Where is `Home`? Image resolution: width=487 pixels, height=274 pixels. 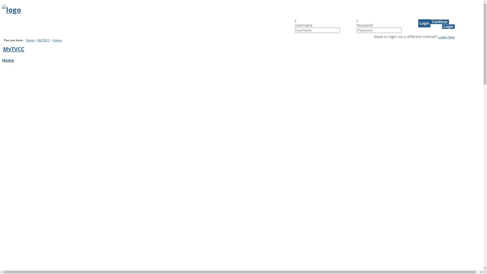
Home is located at coordinates (8, 60).